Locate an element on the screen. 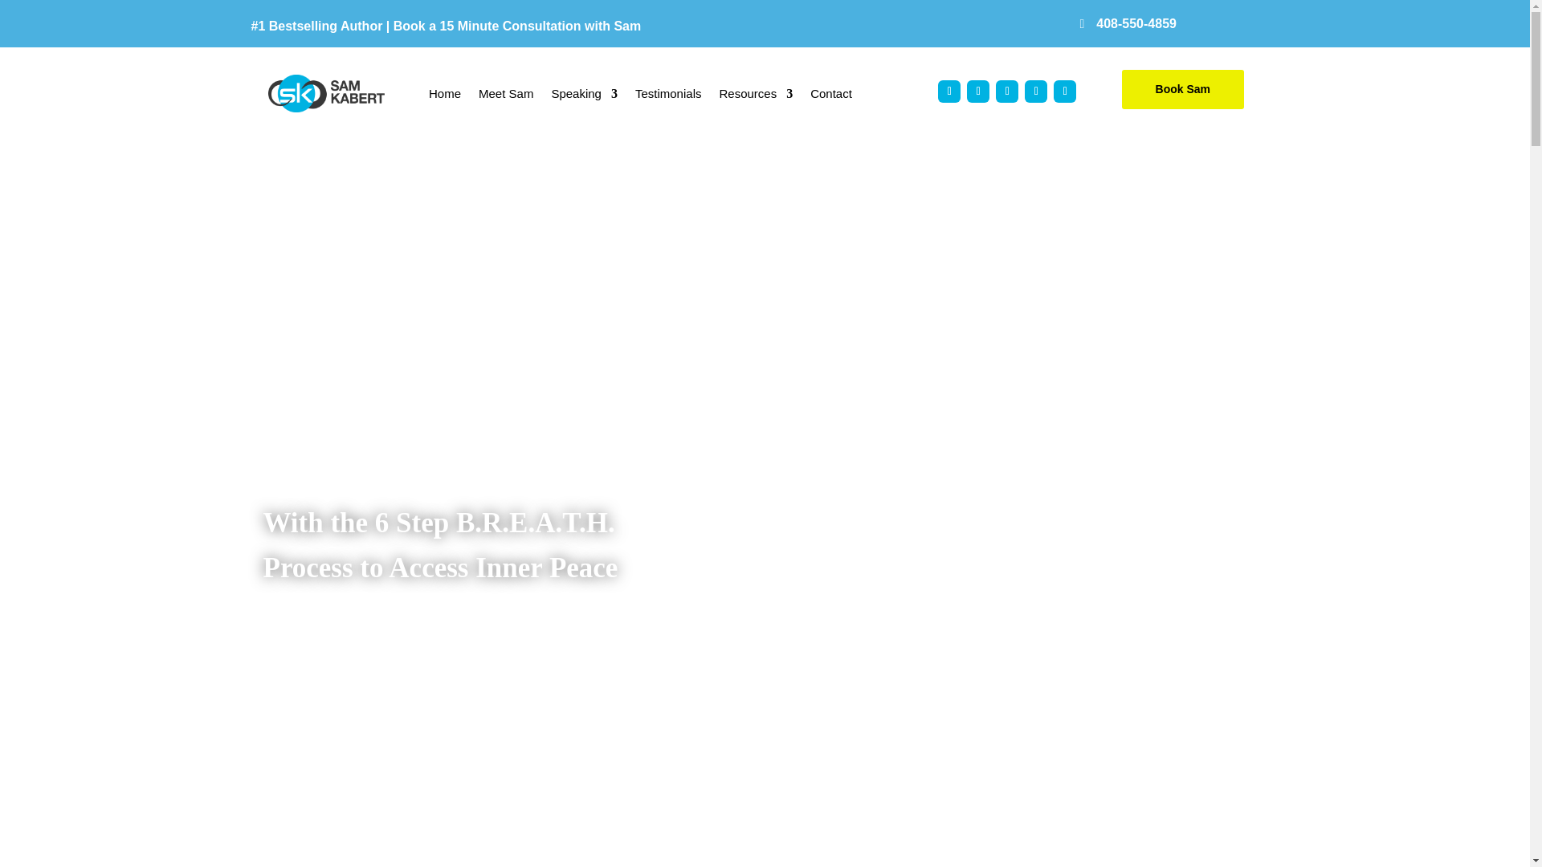  Follow on Instagram is located at coordinates (949, 92).